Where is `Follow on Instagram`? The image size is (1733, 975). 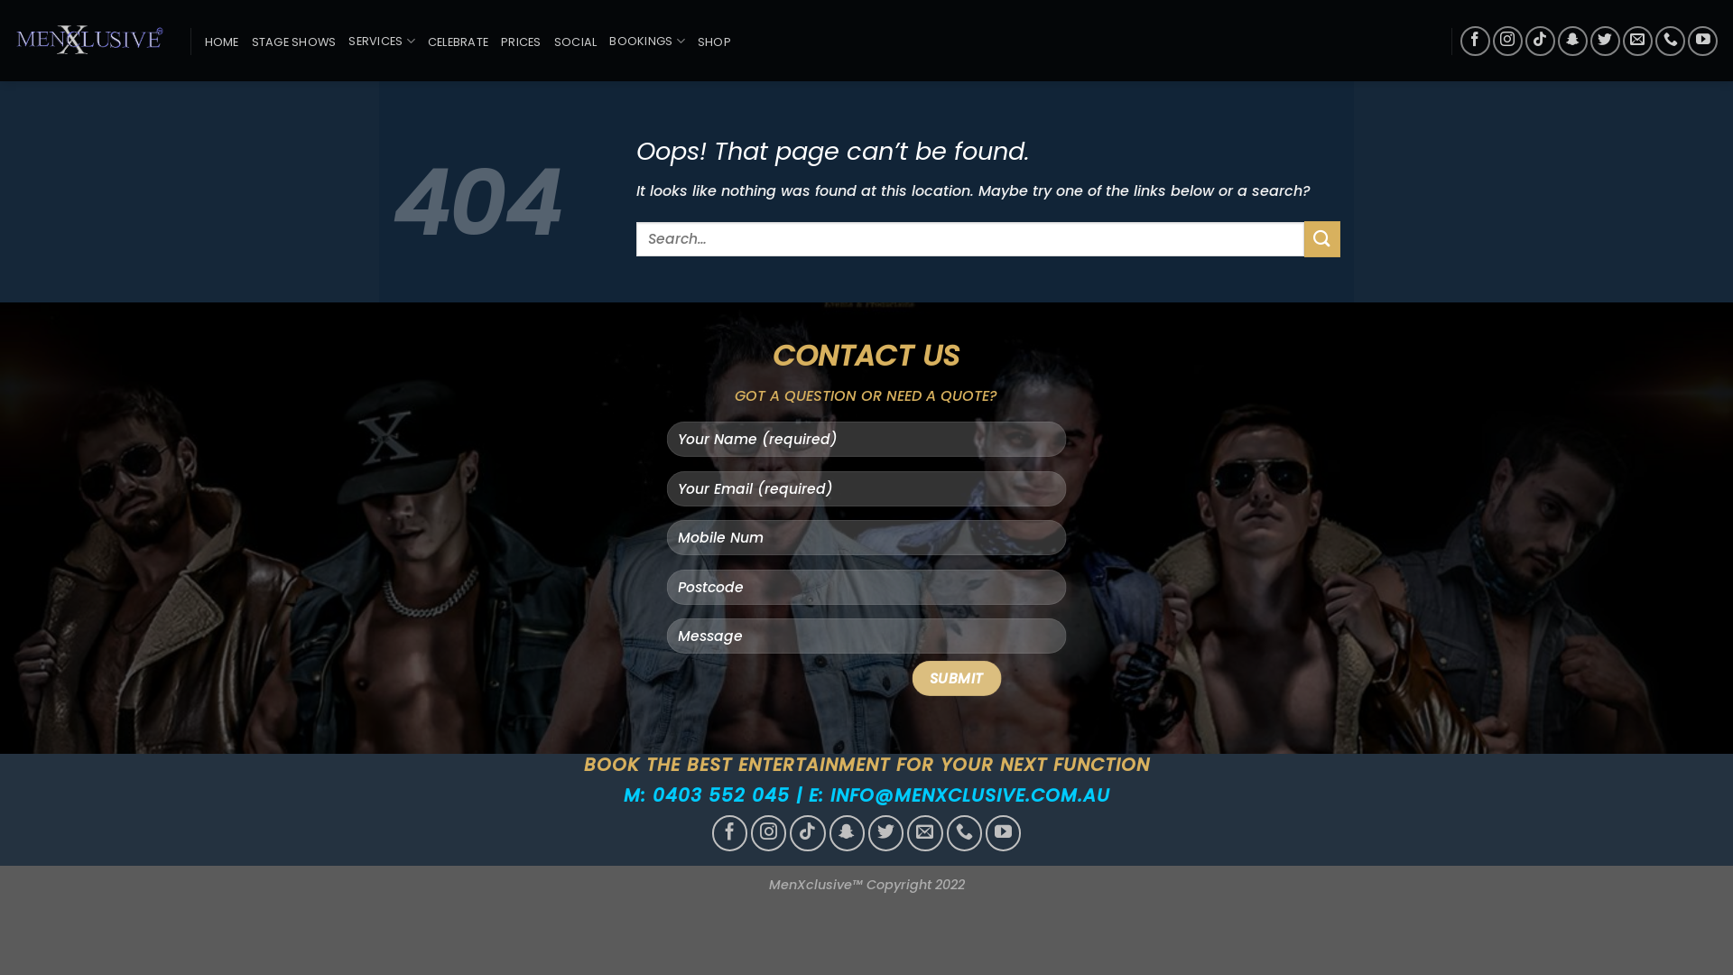
Follow on Instagram is located at coordinates (769, 833).